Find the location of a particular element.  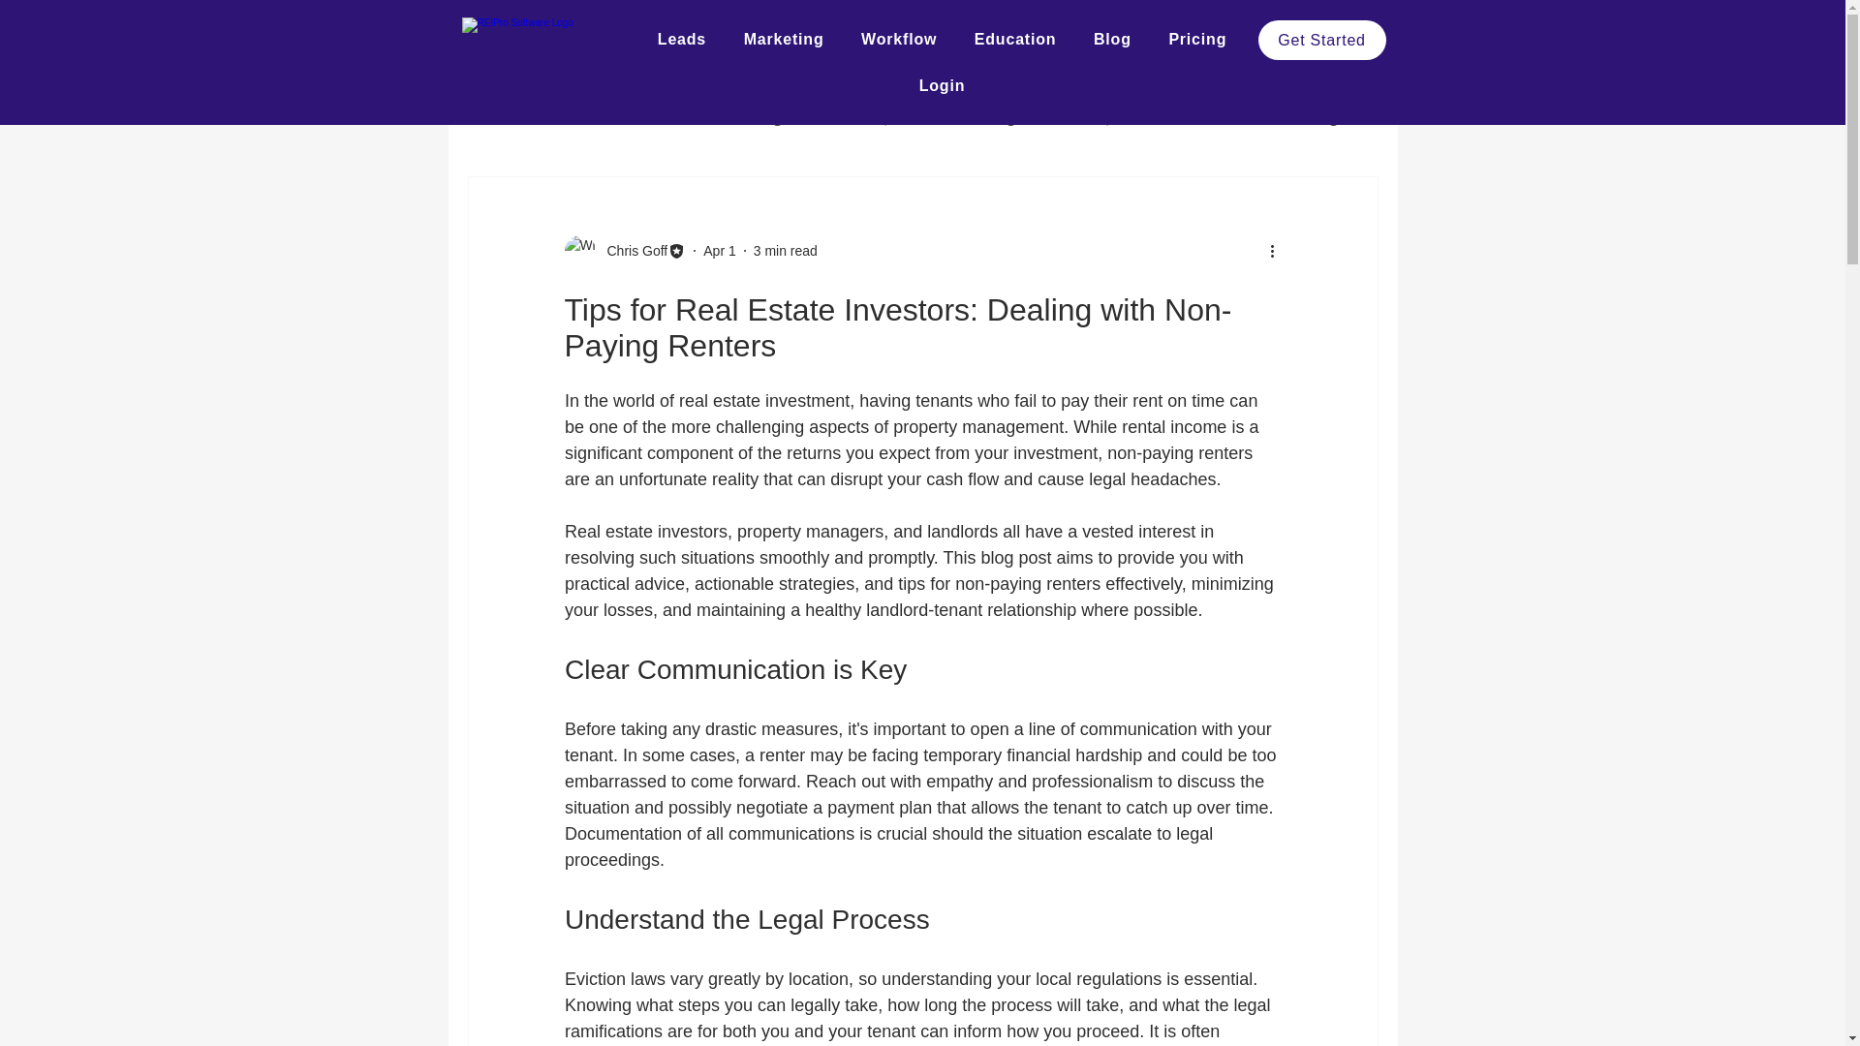

3 min read is located at coordinates (785, 249).